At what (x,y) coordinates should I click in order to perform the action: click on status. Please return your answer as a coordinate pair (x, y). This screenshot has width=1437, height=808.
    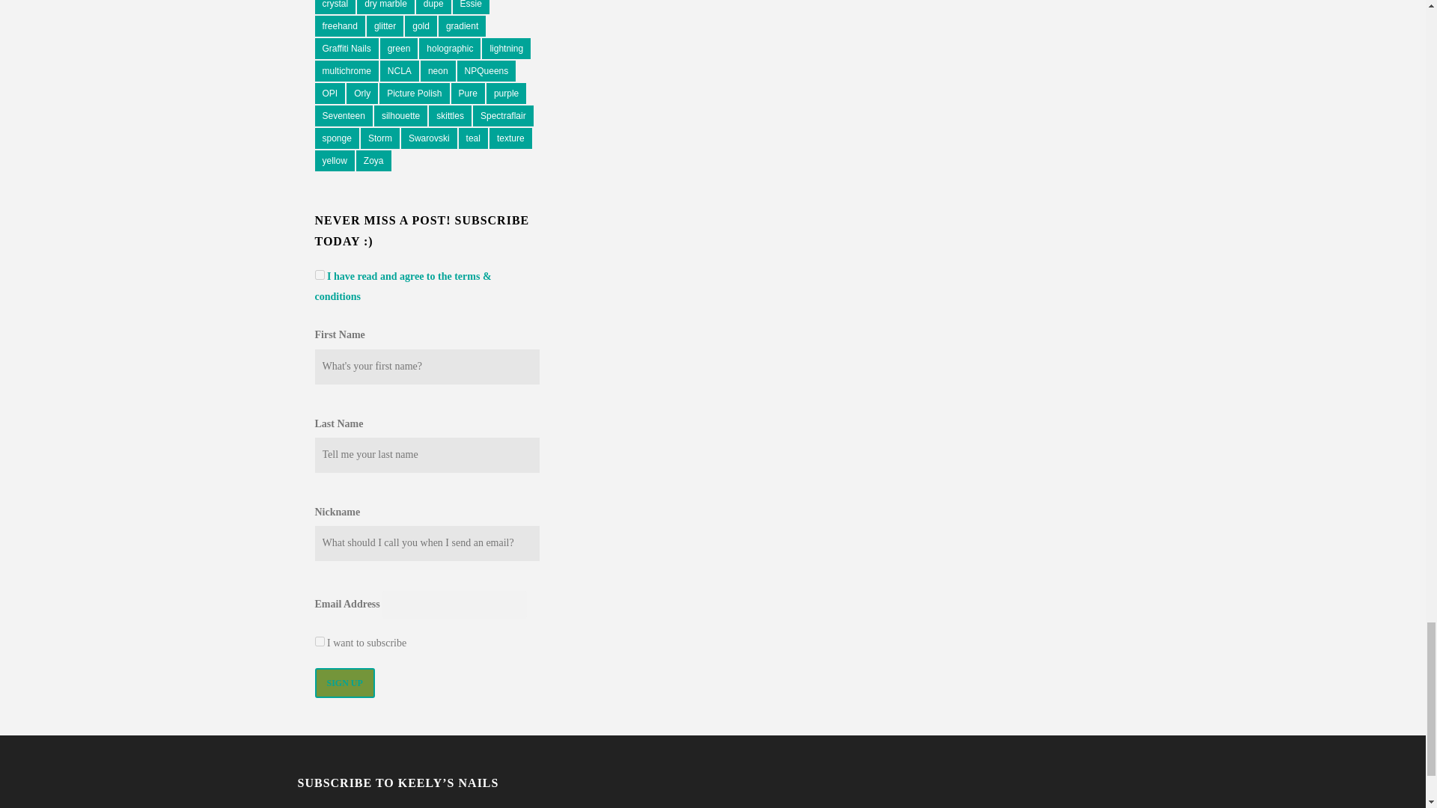
    Looking at the image, I should click on (319, 642).